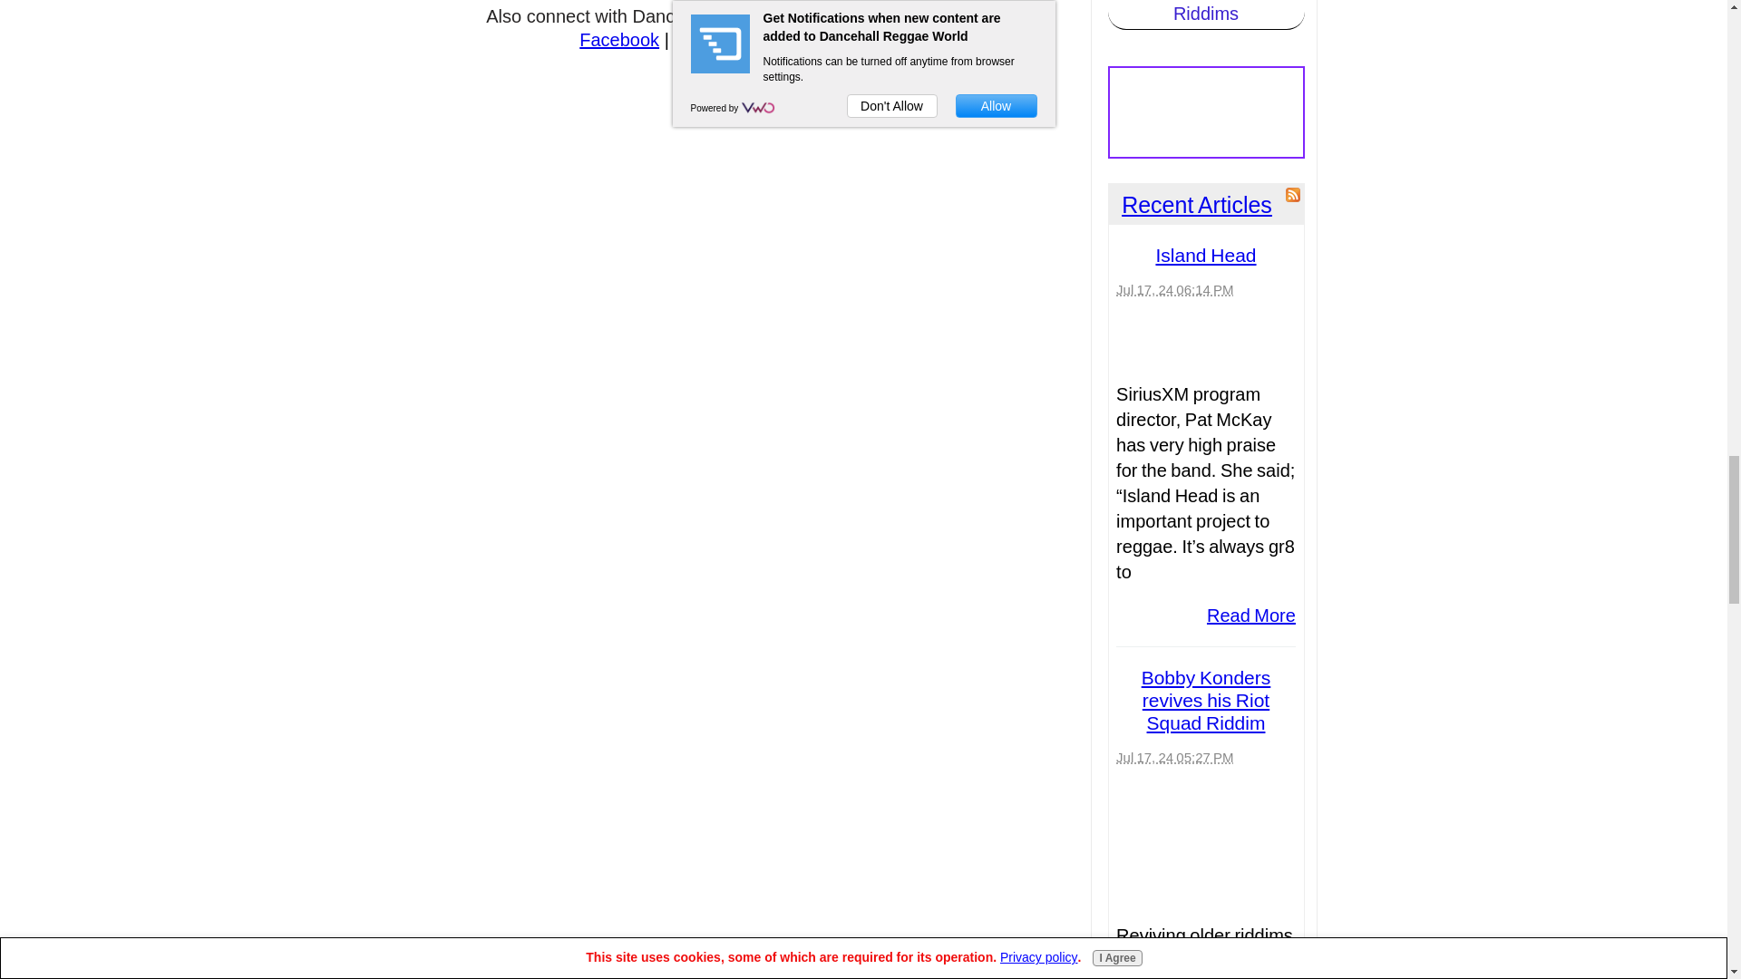  Describe the element at coordinates (619, 40) in the screenshot. I see `Facebook` at that location.